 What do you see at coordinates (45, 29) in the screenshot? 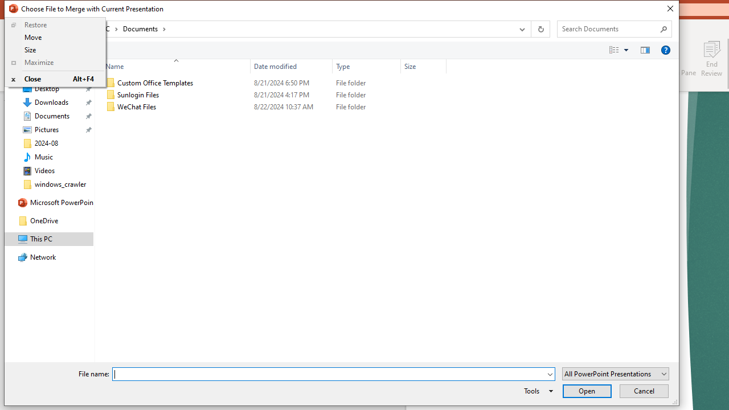
I see `Recent locations` at bounding box center [45, 29].